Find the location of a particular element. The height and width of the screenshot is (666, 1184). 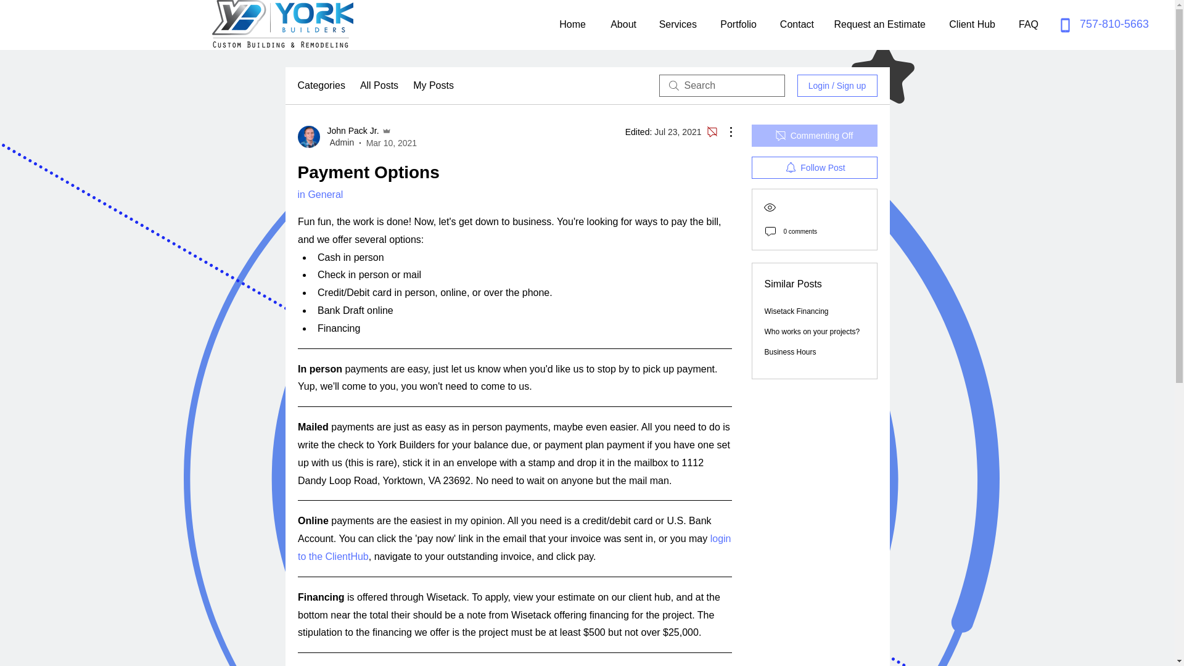

Home is located at coordinates (570, 25).